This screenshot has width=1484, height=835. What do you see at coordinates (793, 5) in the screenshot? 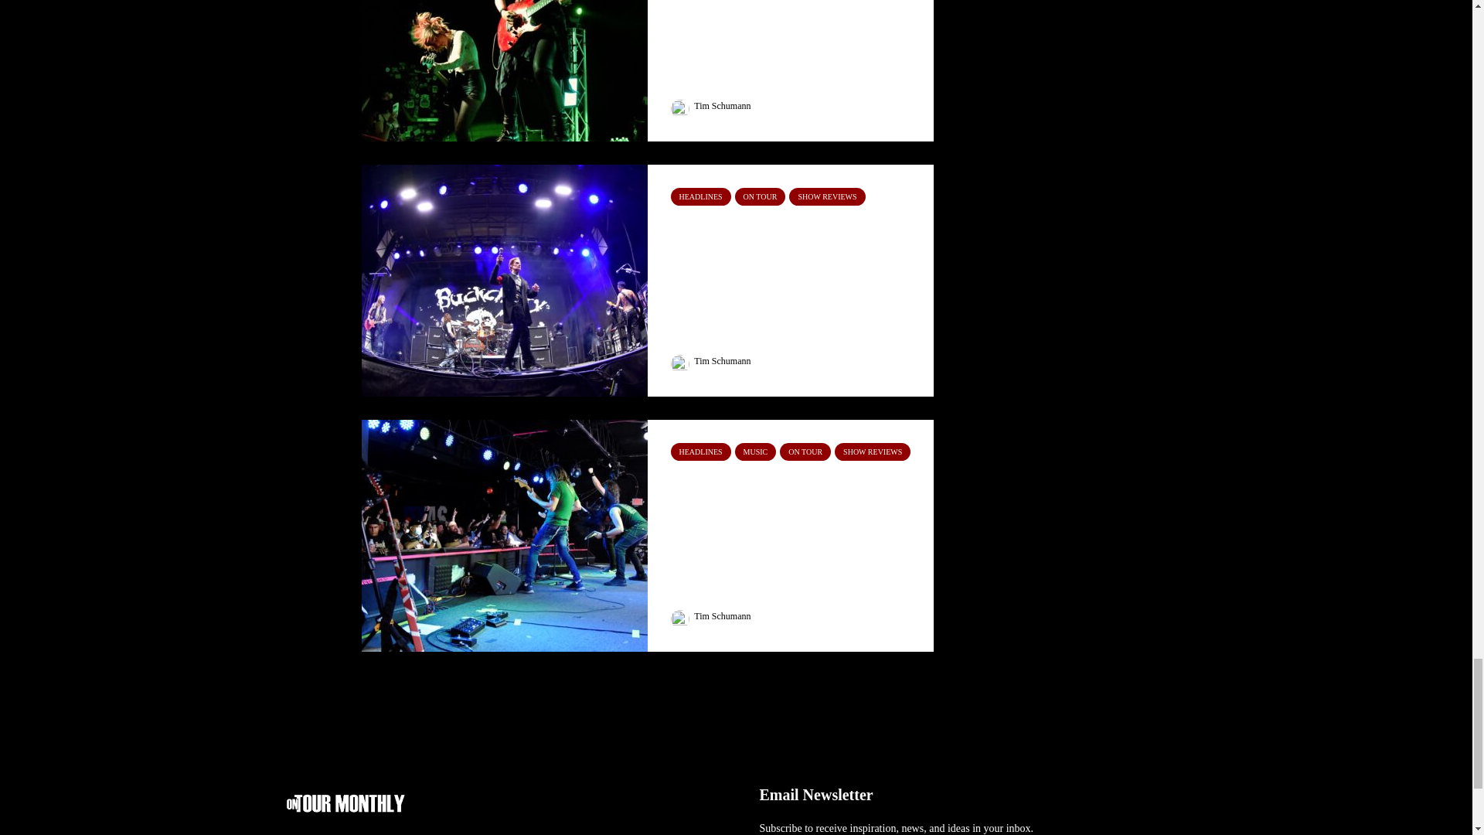
I see `Eyes Set to Kill makes their return to the Borderland` at bounding box center [793, 5].